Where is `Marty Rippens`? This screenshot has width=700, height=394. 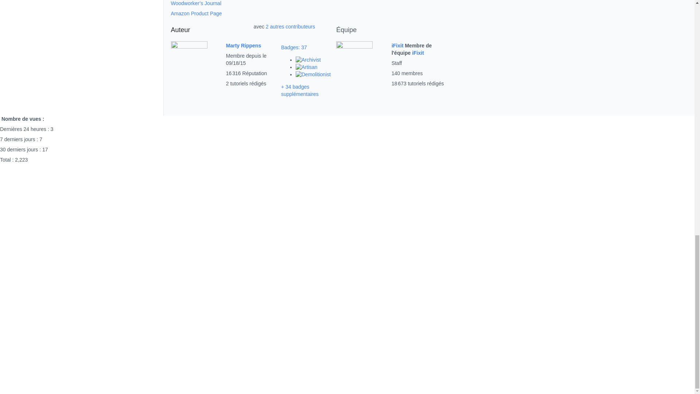 Marty Rippens is located at coordinates (244, 45).